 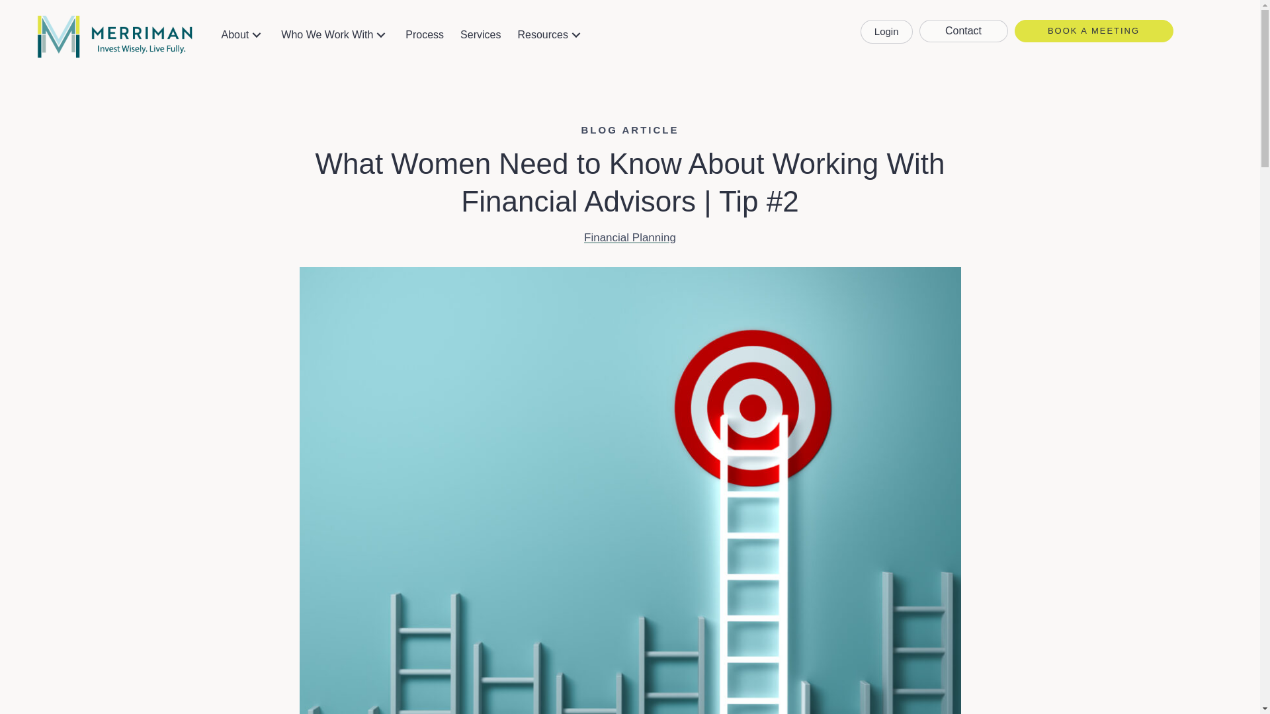 I want to click on Resources, so click(x=550, y=34).